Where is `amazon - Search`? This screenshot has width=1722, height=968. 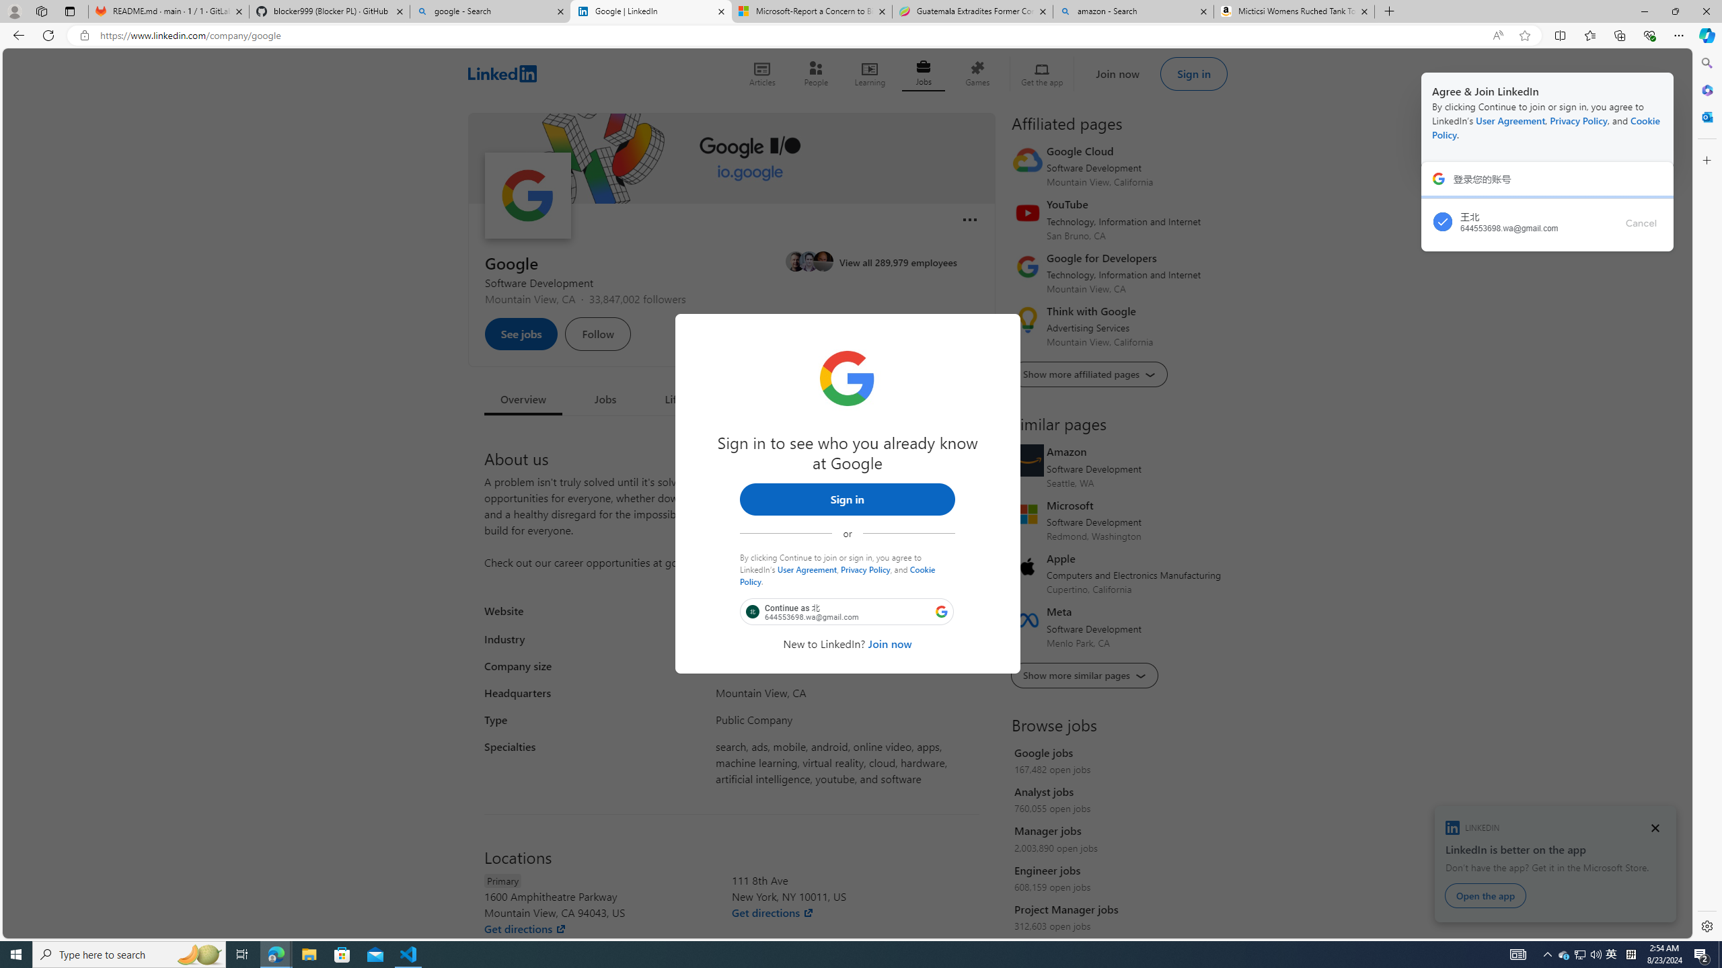
amazon - Search is located at coordinates (1133, 11).